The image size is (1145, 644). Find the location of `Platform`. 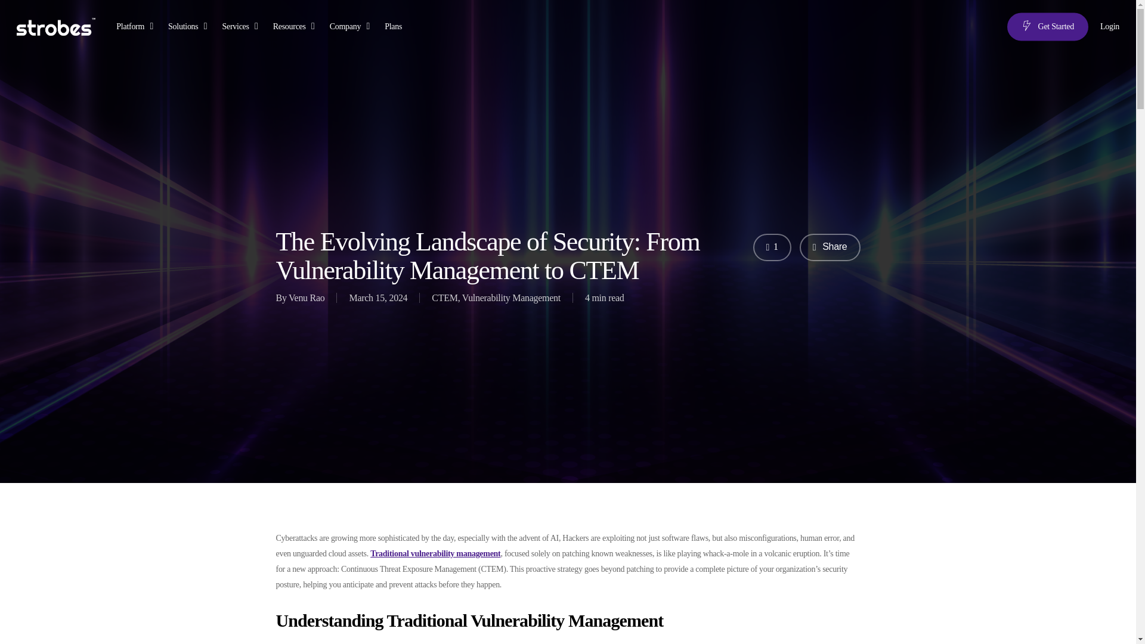

Platform is located at coordinates (136, 26).